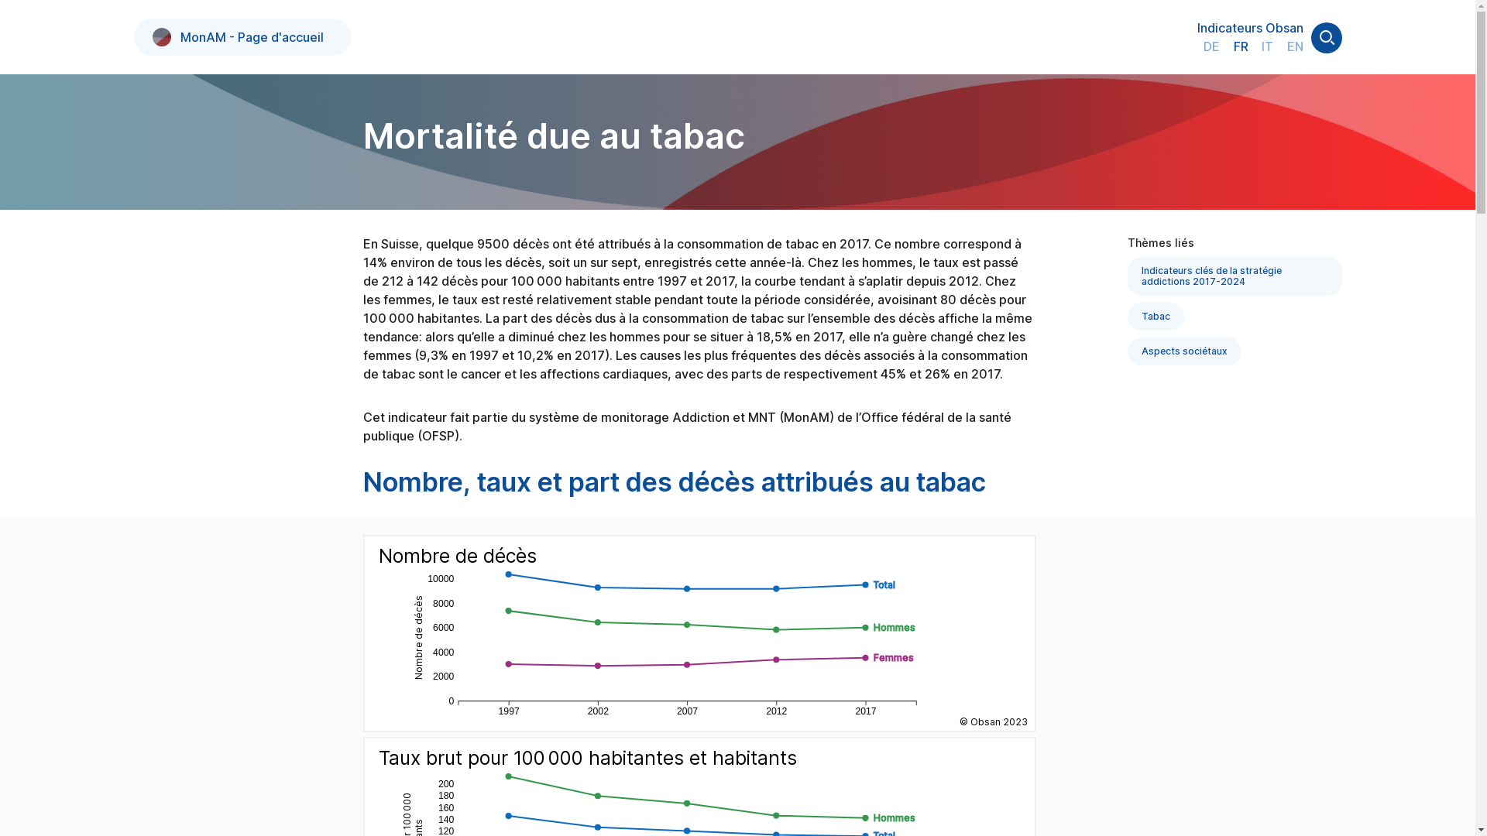  I want to click on FR, so click(1241, 46).